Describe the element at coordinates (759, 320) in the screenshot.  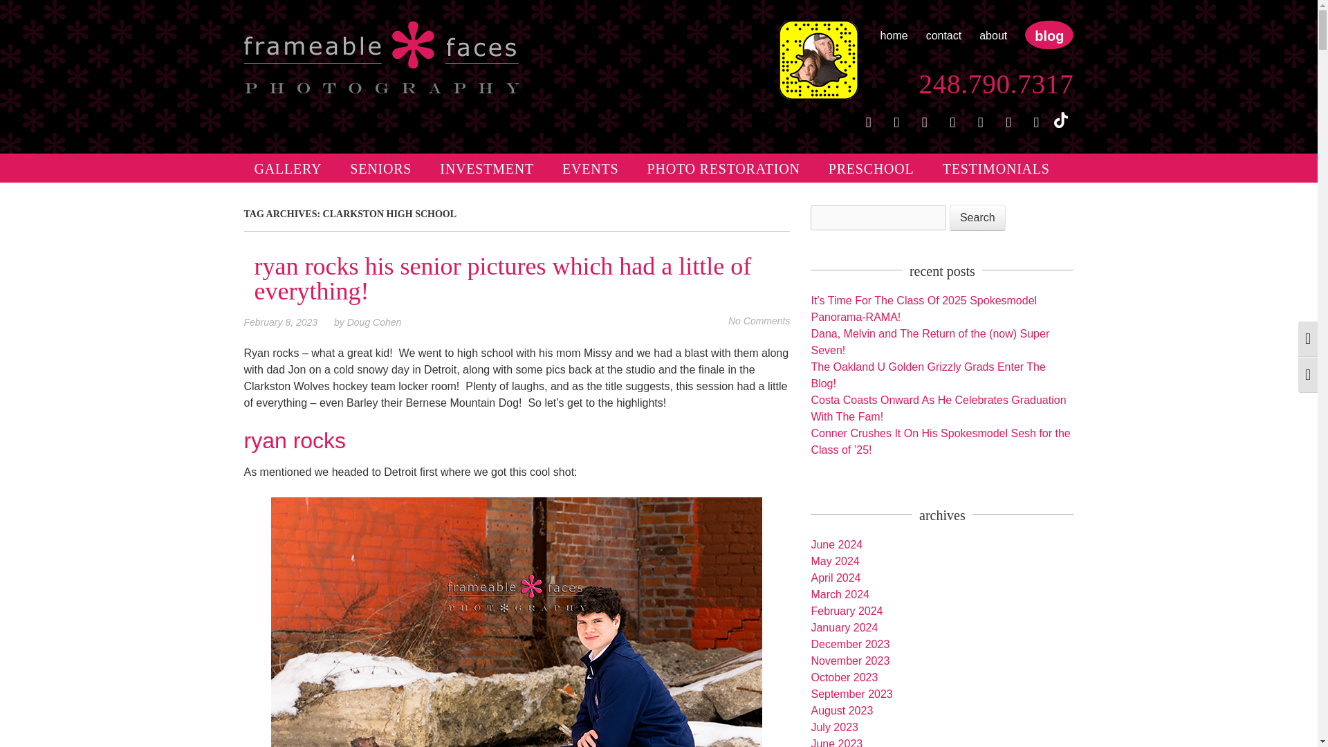
I see `No Comments` at that location.